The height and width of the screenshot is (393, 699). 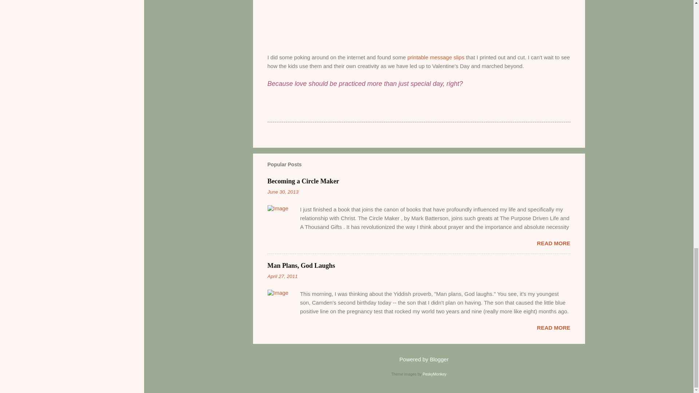 What do you see at coordinates (553, 327) in the screenshot?
I see `READ MORE` at bounding box center [553, 327].